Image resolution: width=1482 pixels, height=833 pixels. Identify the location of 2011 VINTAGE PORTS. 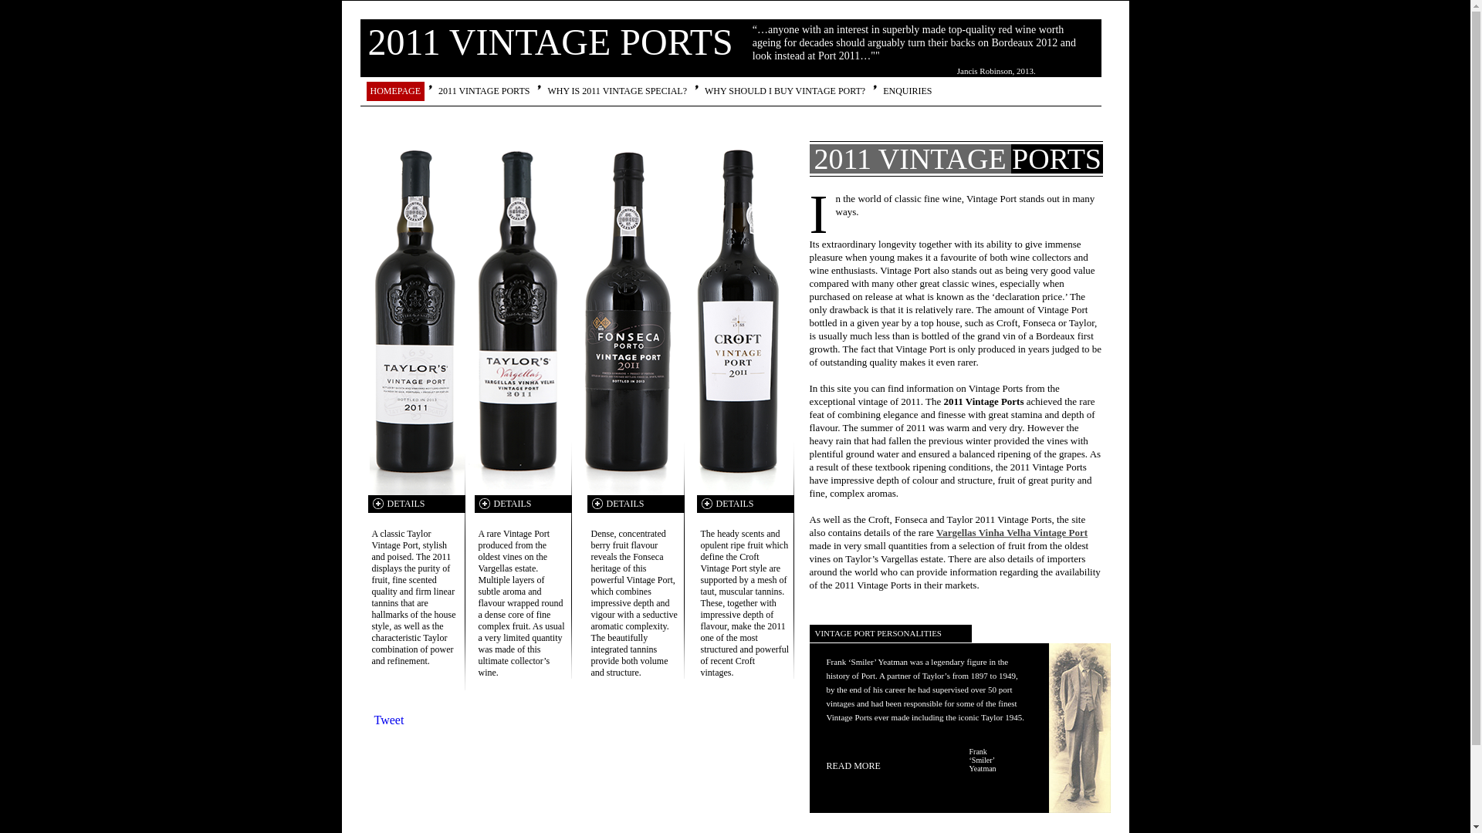
(550, 42).